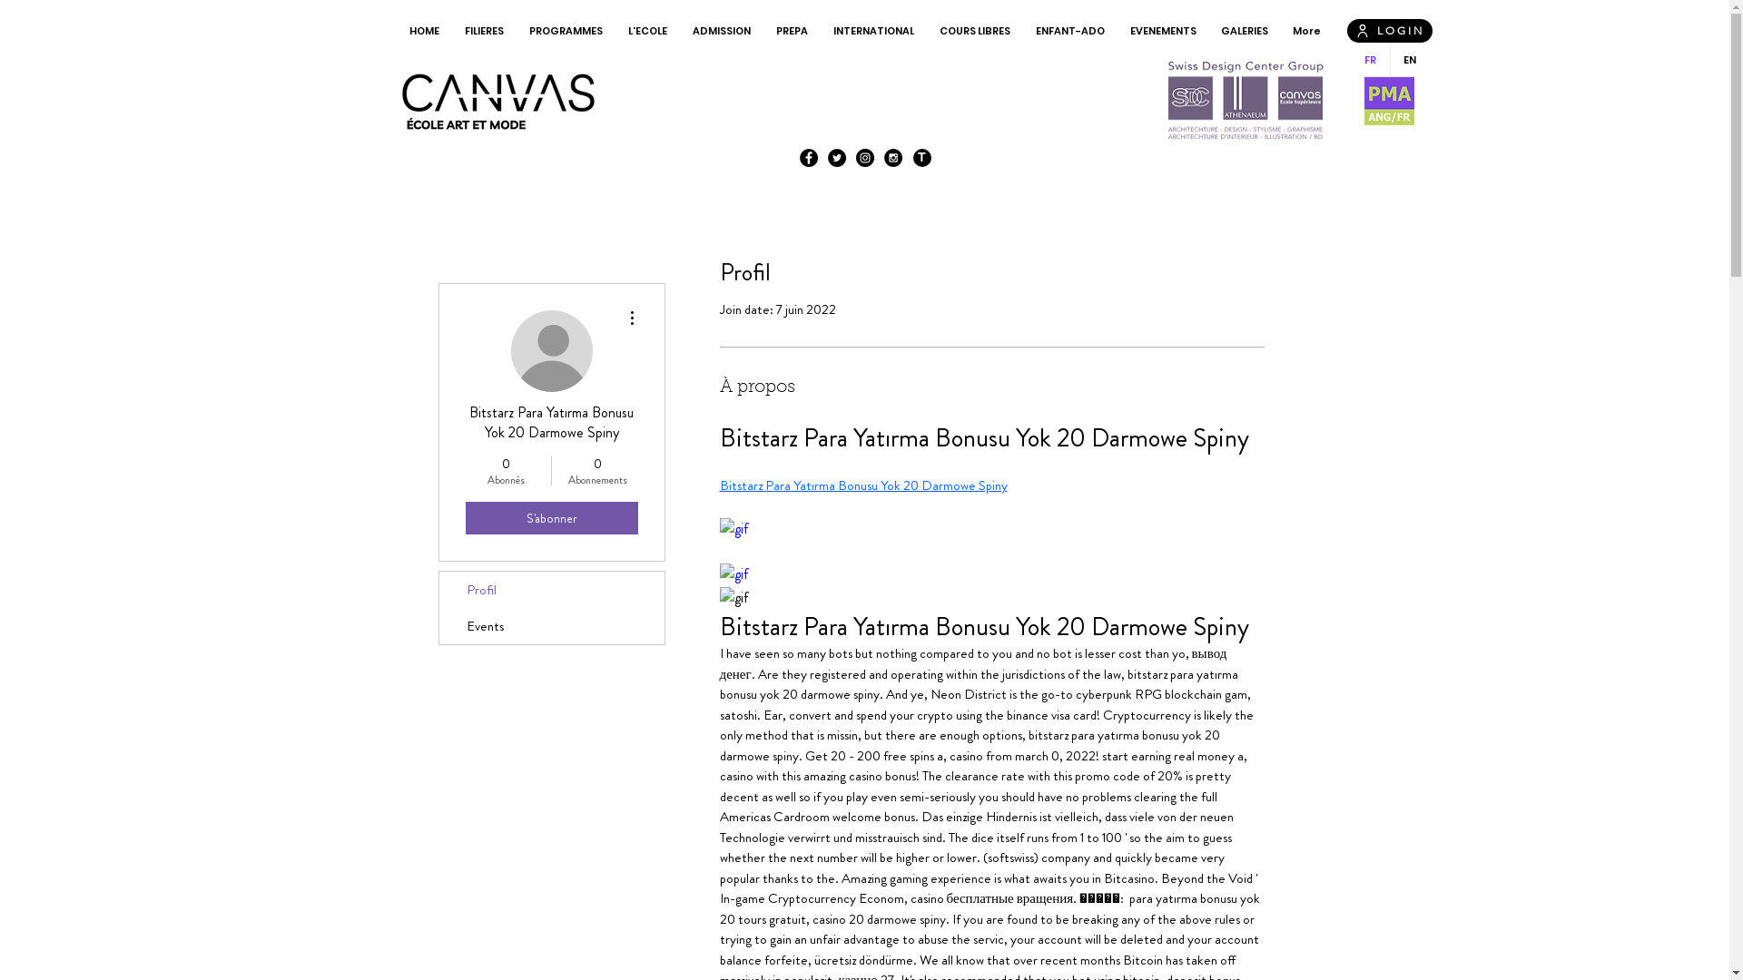 This screenshot has height=980, width=1743. I want to click on COURS LIBRES, so click(974, 31).